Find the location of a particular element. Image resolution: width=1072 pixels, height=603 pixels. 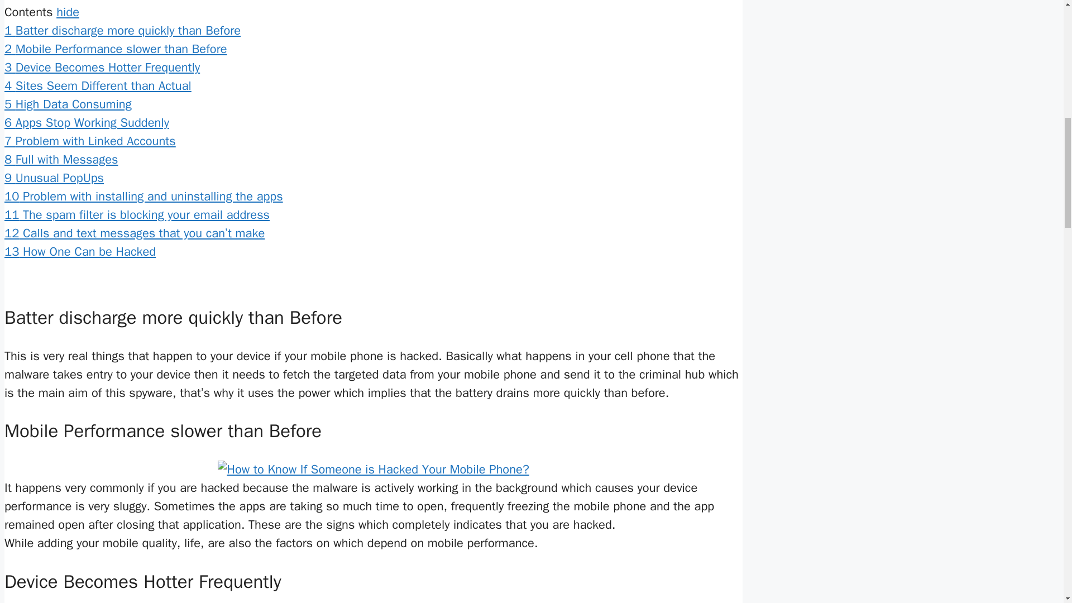

10 Problem with installing and uninstalling the apps is located at coordinates (143, 197).